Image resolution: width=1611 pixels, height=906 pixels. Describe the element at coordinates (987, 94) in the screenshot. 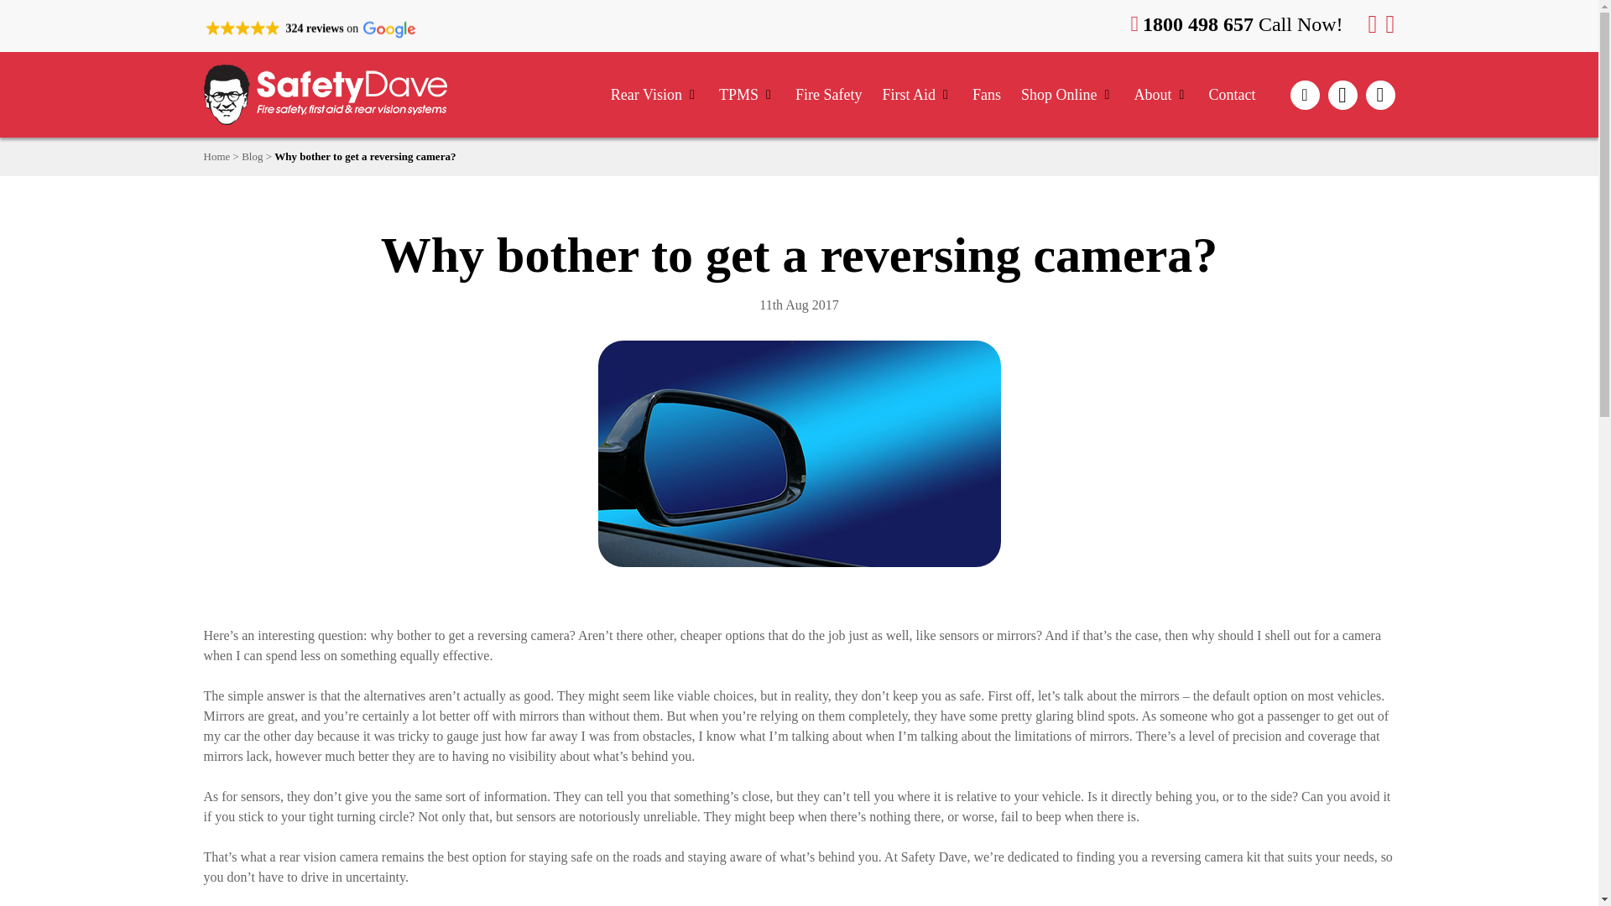

I see `Fans` at that location.